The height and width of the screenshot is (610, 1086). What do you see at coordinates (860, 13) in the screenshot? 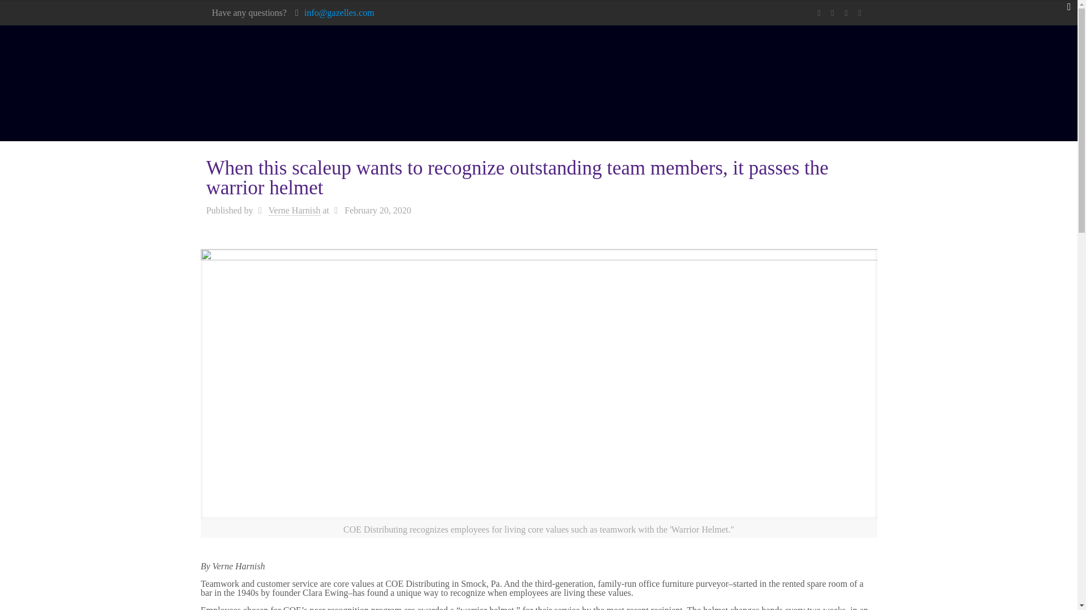
I see `LinkedIn` at bounding box center [860, 13].